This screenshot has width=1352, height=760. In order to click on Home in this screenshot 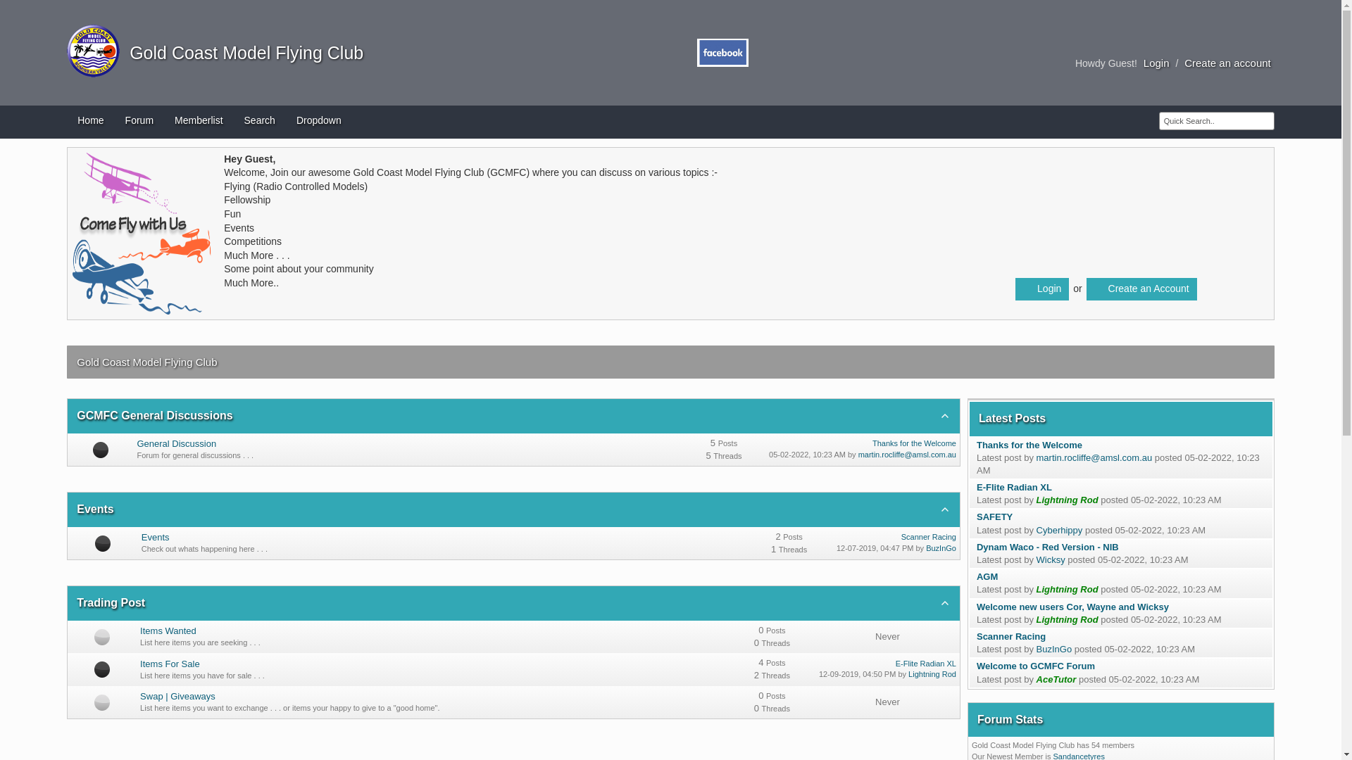, I will do `click(90, 122)`.